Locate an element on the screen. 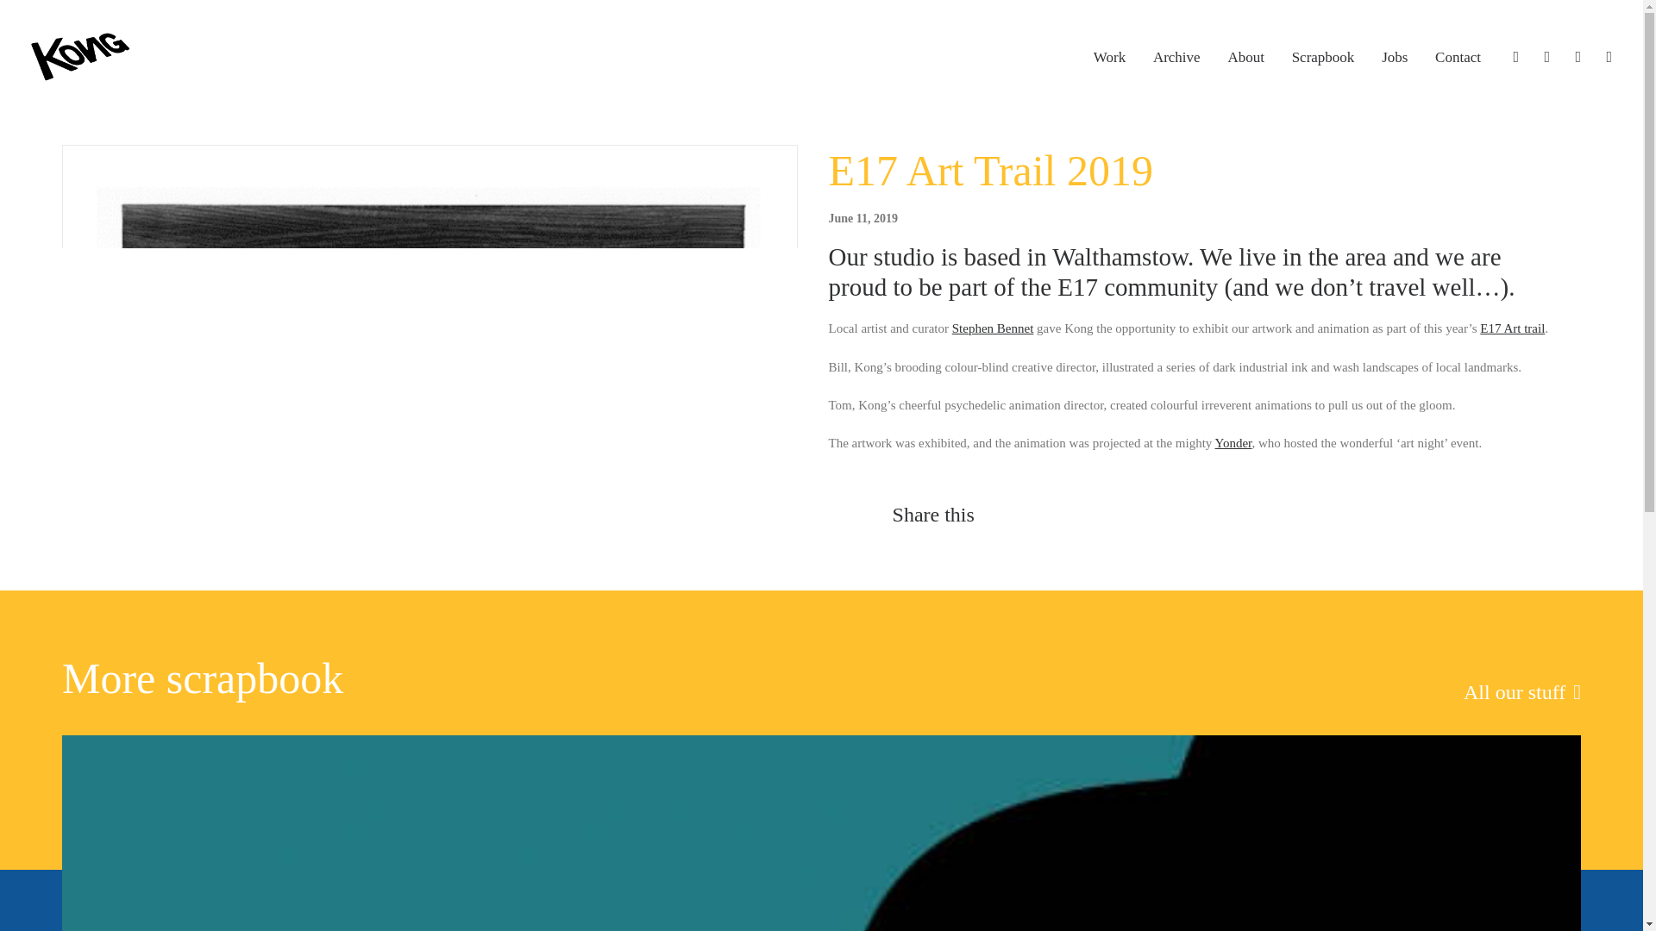 This screenshot has width=1656, height=931. Work is located at coordinates (1109, 57).